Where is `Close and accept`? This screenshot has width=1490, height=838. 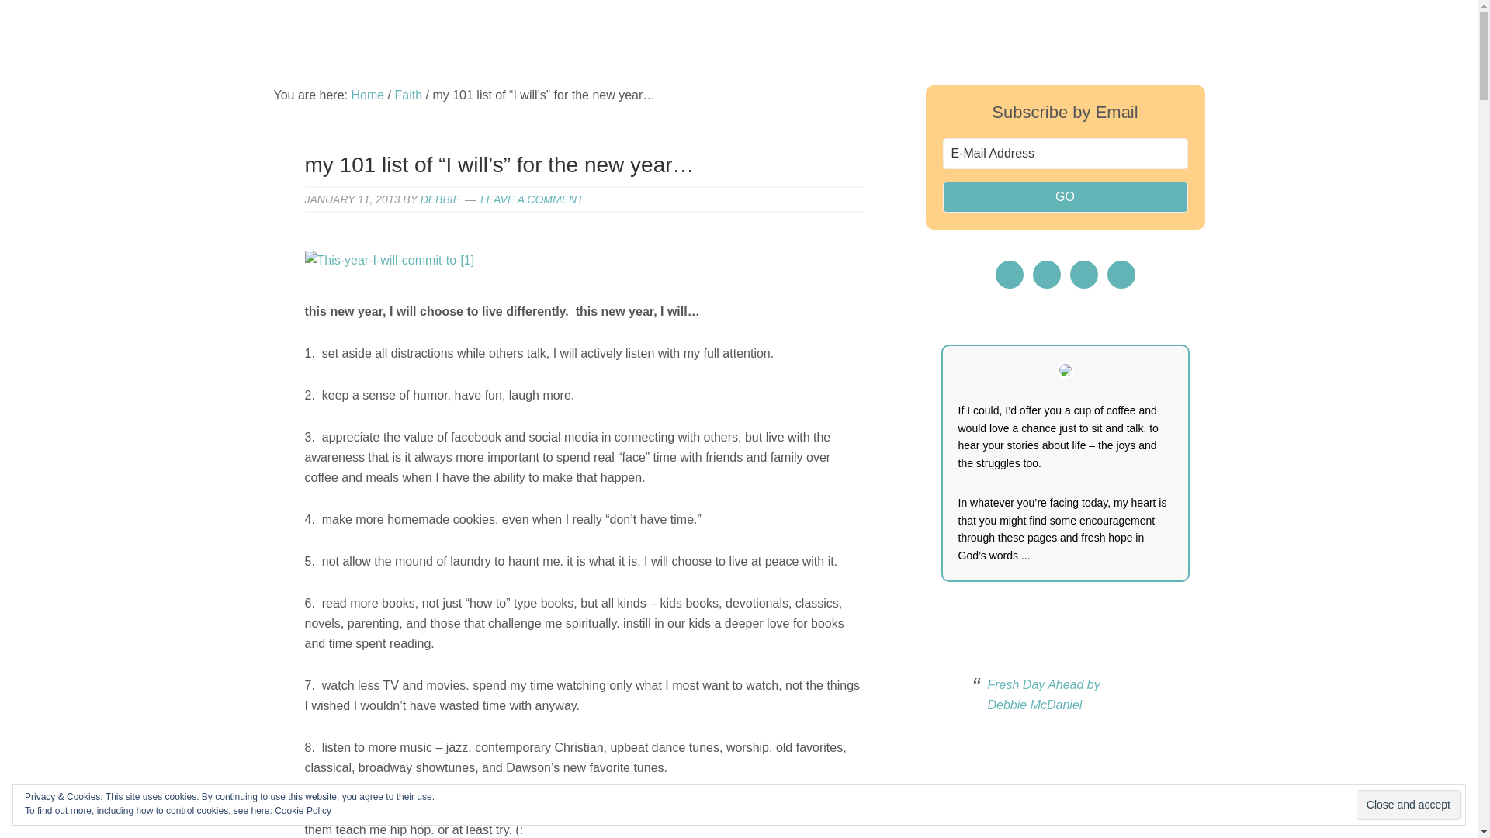 Close and accept is located at coordinates (1408, 805).